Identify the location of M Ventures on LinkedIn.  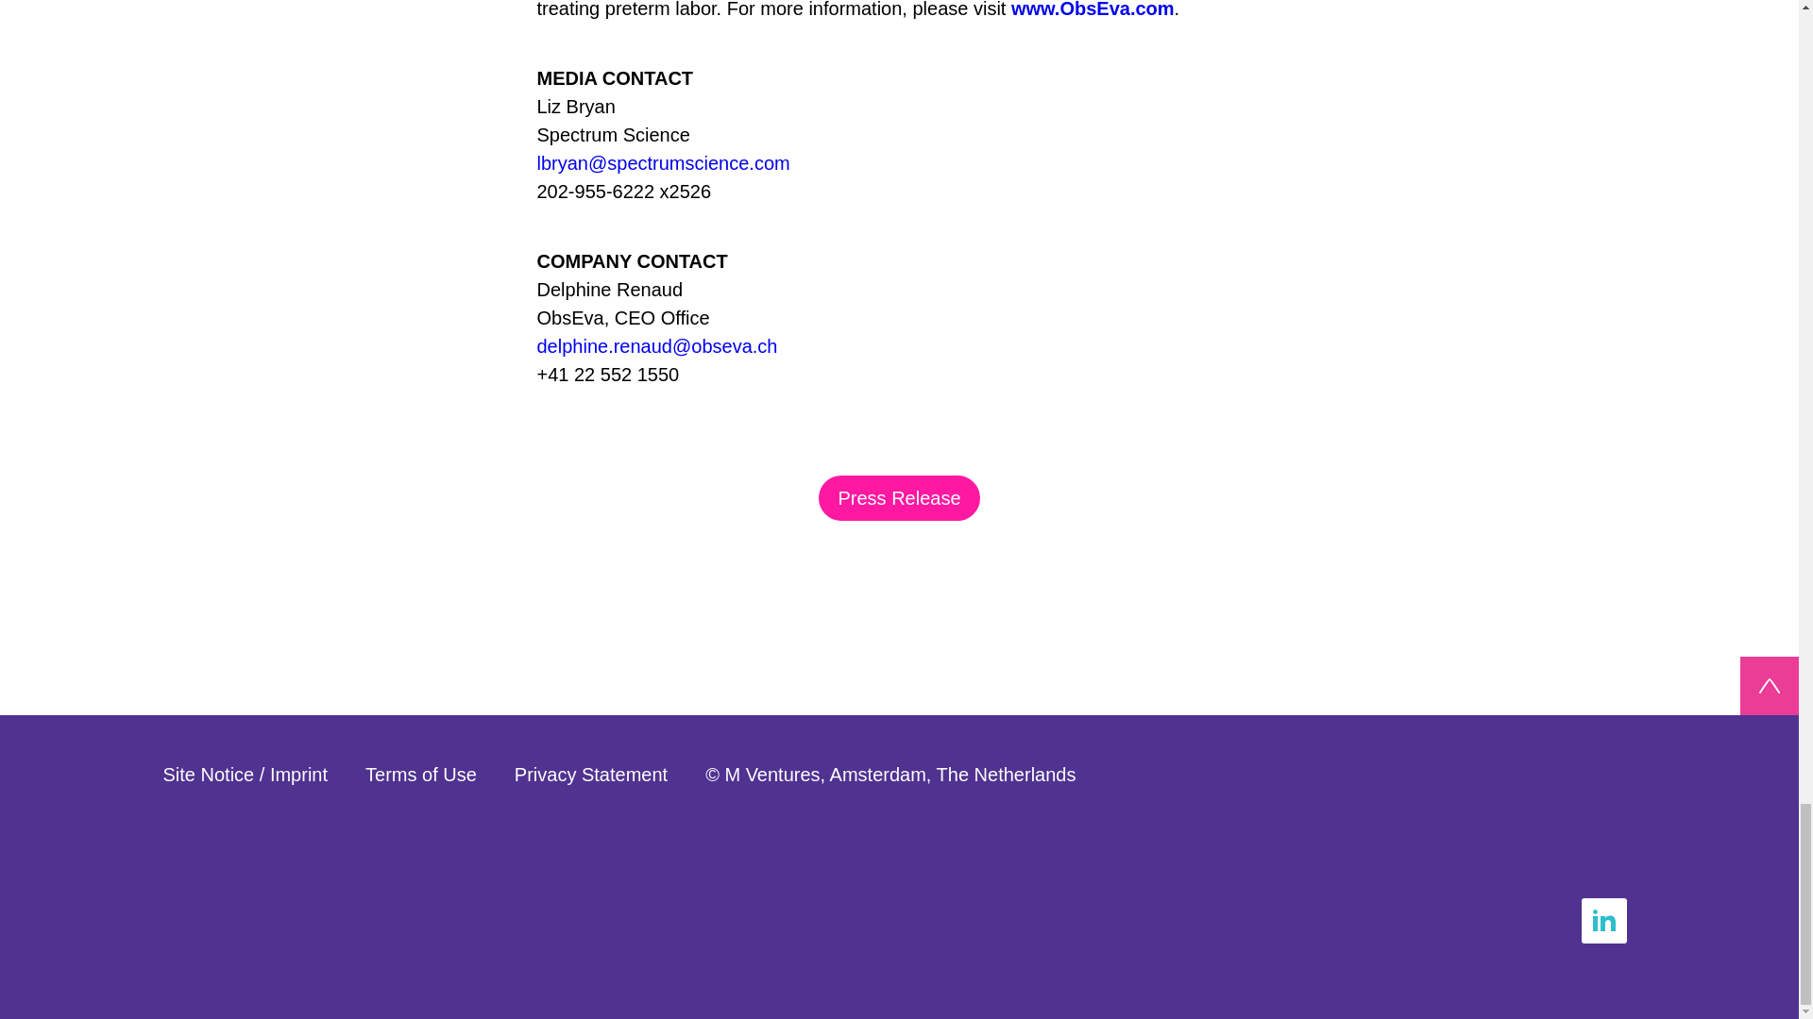
(1603, 936).